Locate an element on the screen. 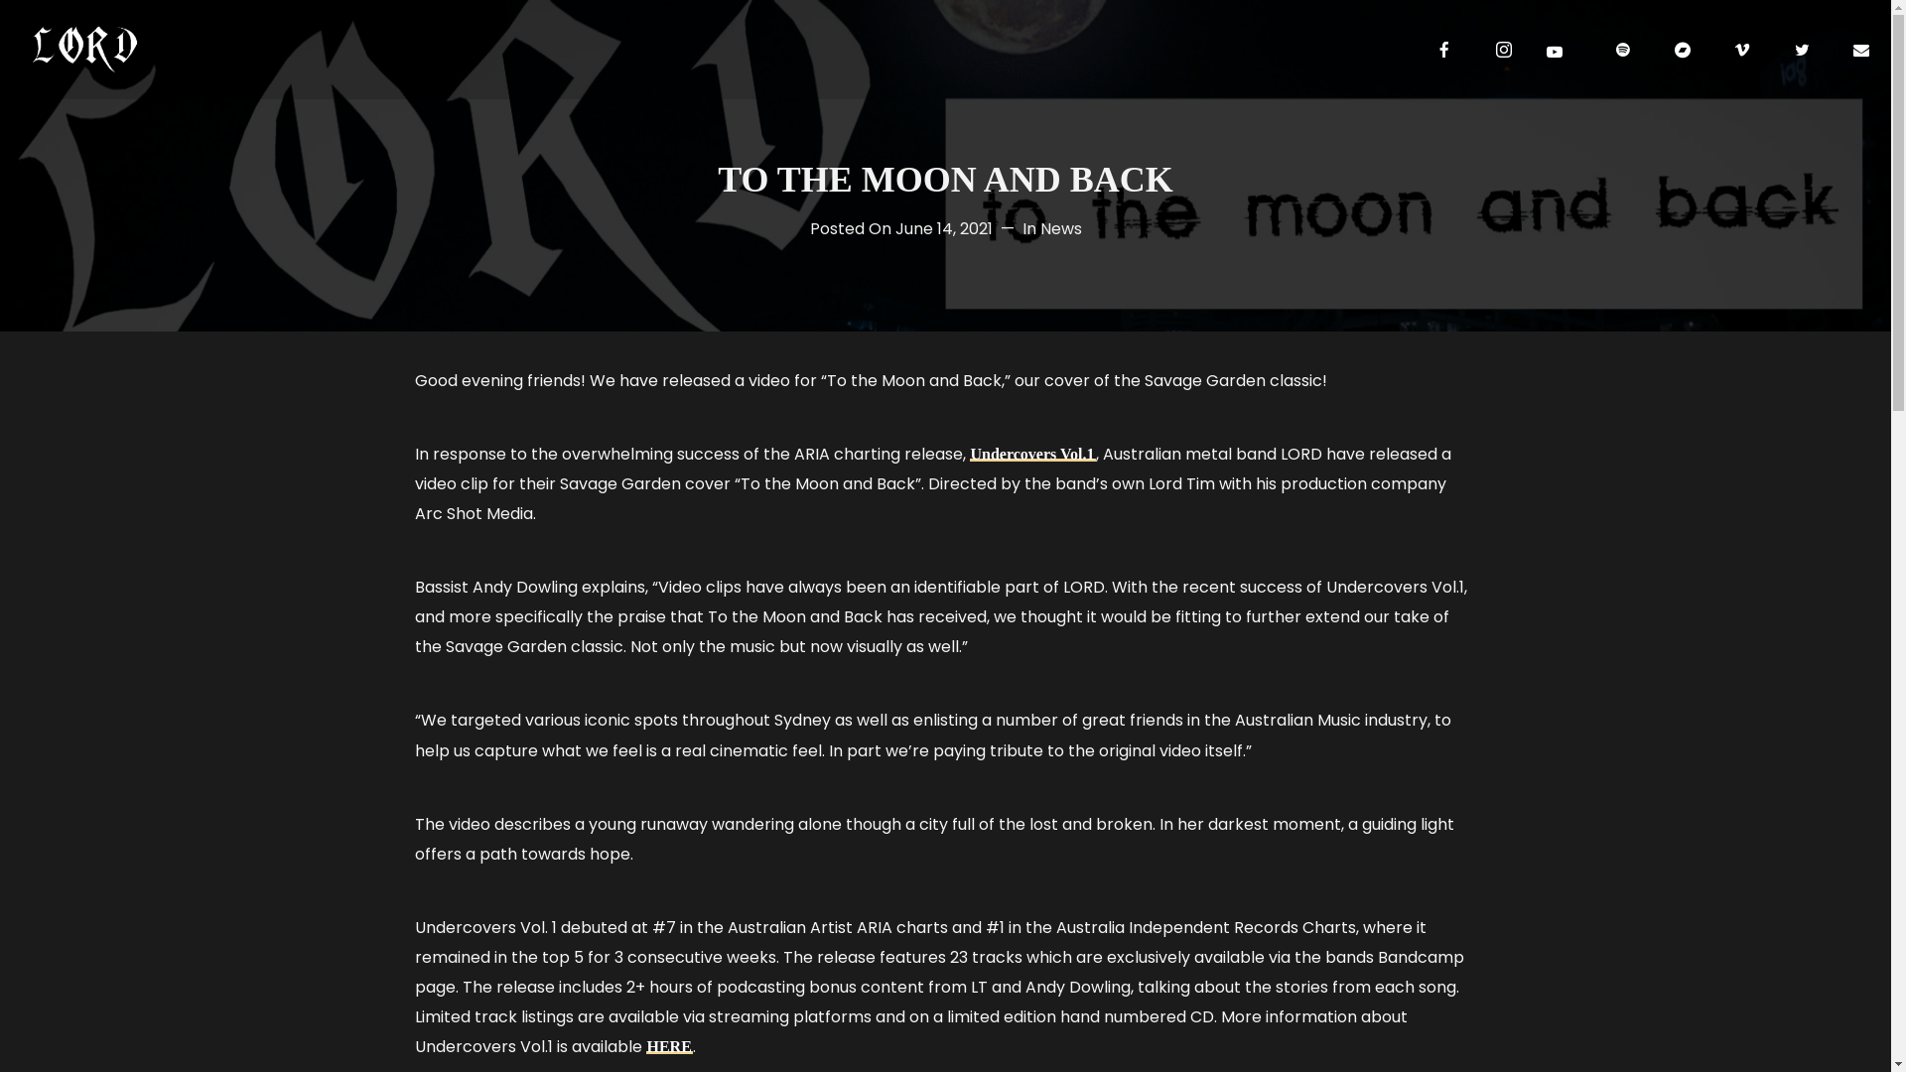 Image resolution: width=1906 pixels, height=1072 pixels. Undercovers Vol.1 is located at coordinates (1032, 455).